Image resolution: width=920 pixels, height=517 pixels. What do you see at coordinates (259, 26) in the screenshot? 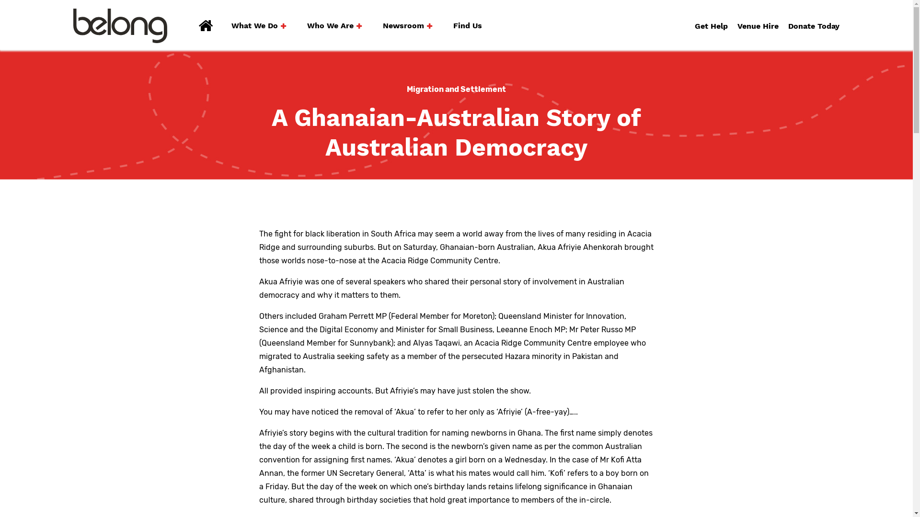
I see `What We Do` at bounding box center [259, 26].